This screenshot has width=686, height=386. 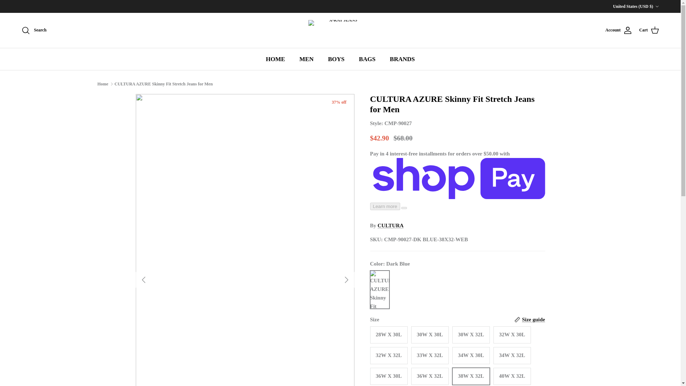 I want to click on BOYS, so click(x=336, y=59).